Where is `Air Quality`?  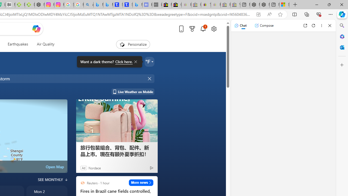
Air Quality is located at coordinates (43, 44).